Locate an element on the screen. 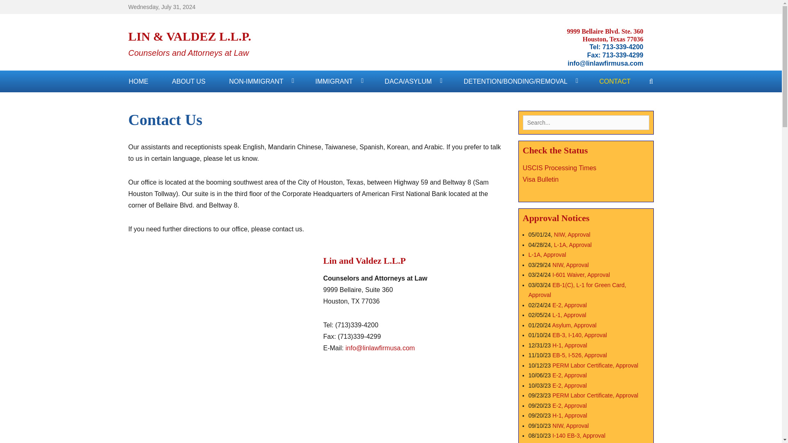  HOME is located at coordinates (139, 81).